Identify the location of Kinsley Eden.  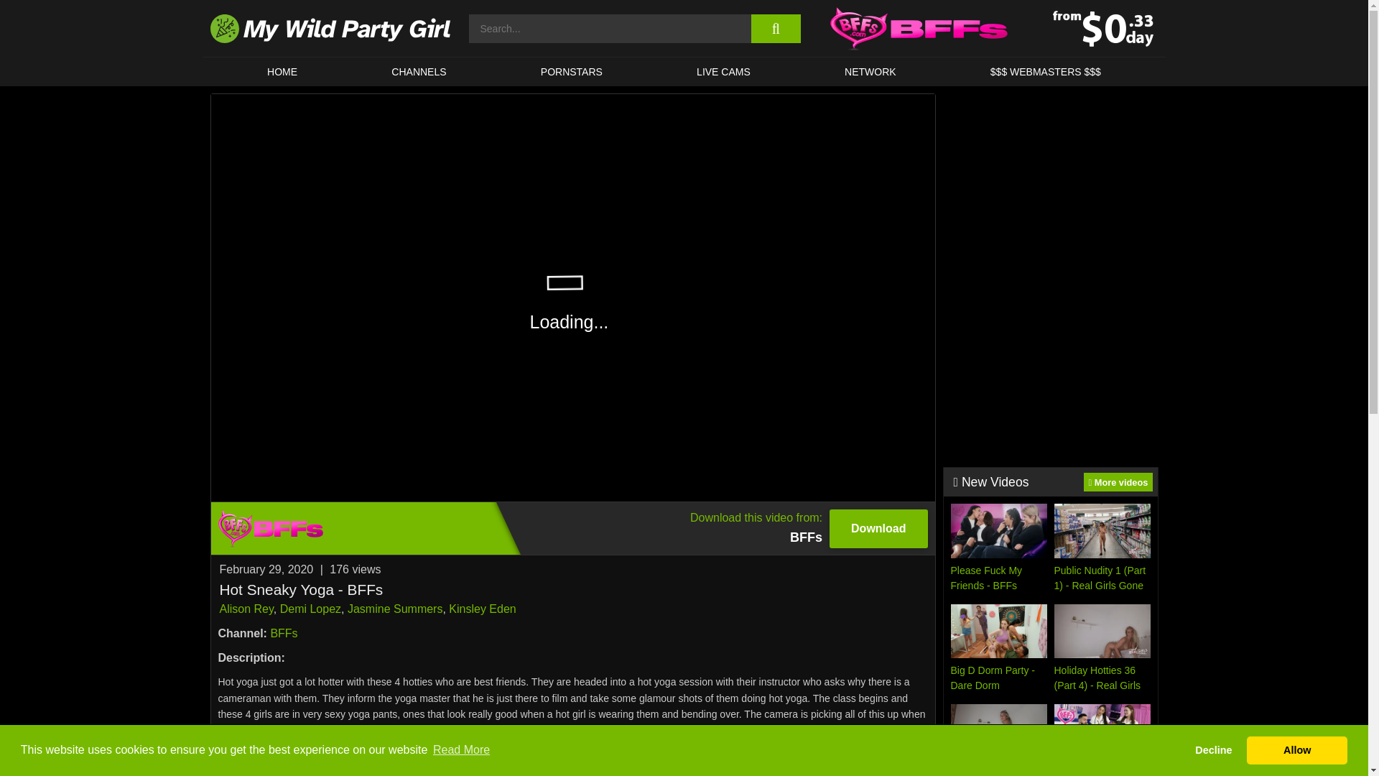
(483, 609).